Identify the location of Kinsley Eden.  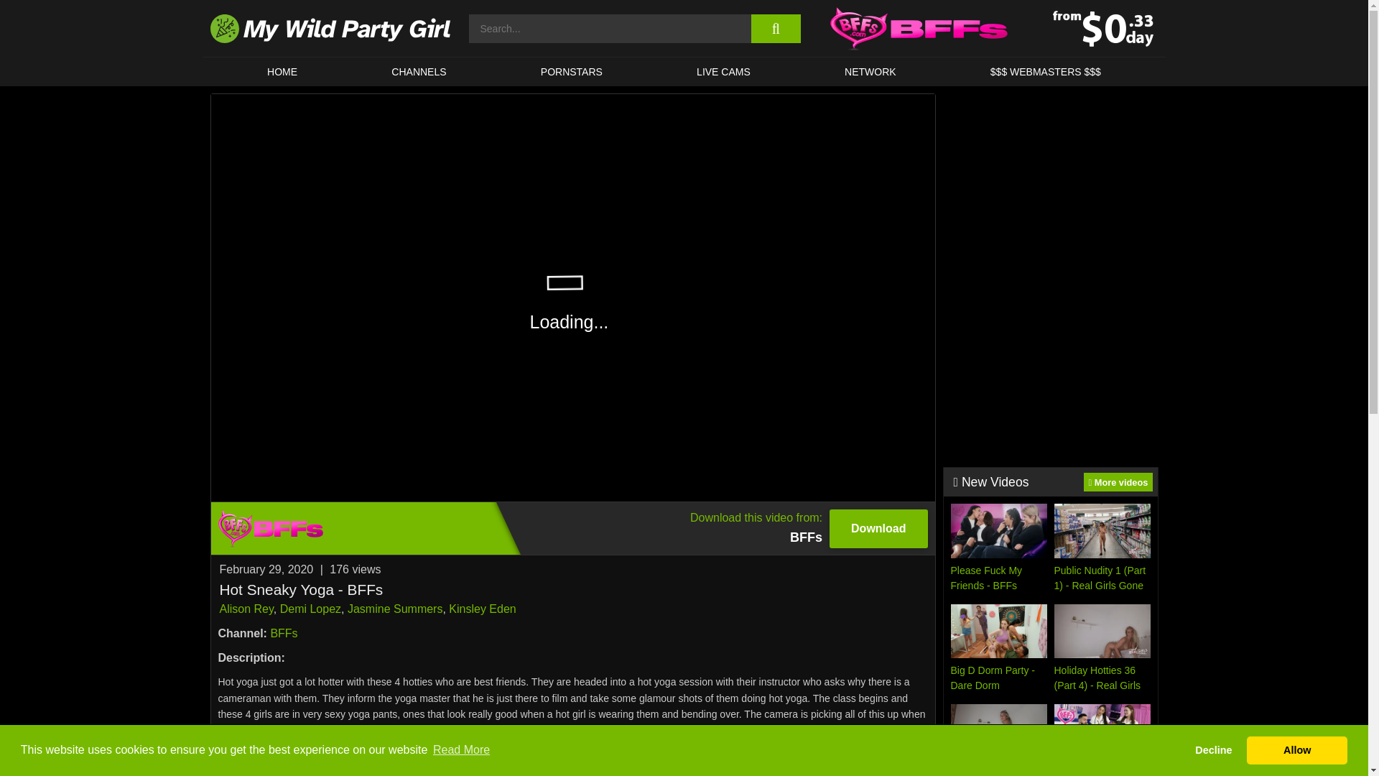
(483, 609).